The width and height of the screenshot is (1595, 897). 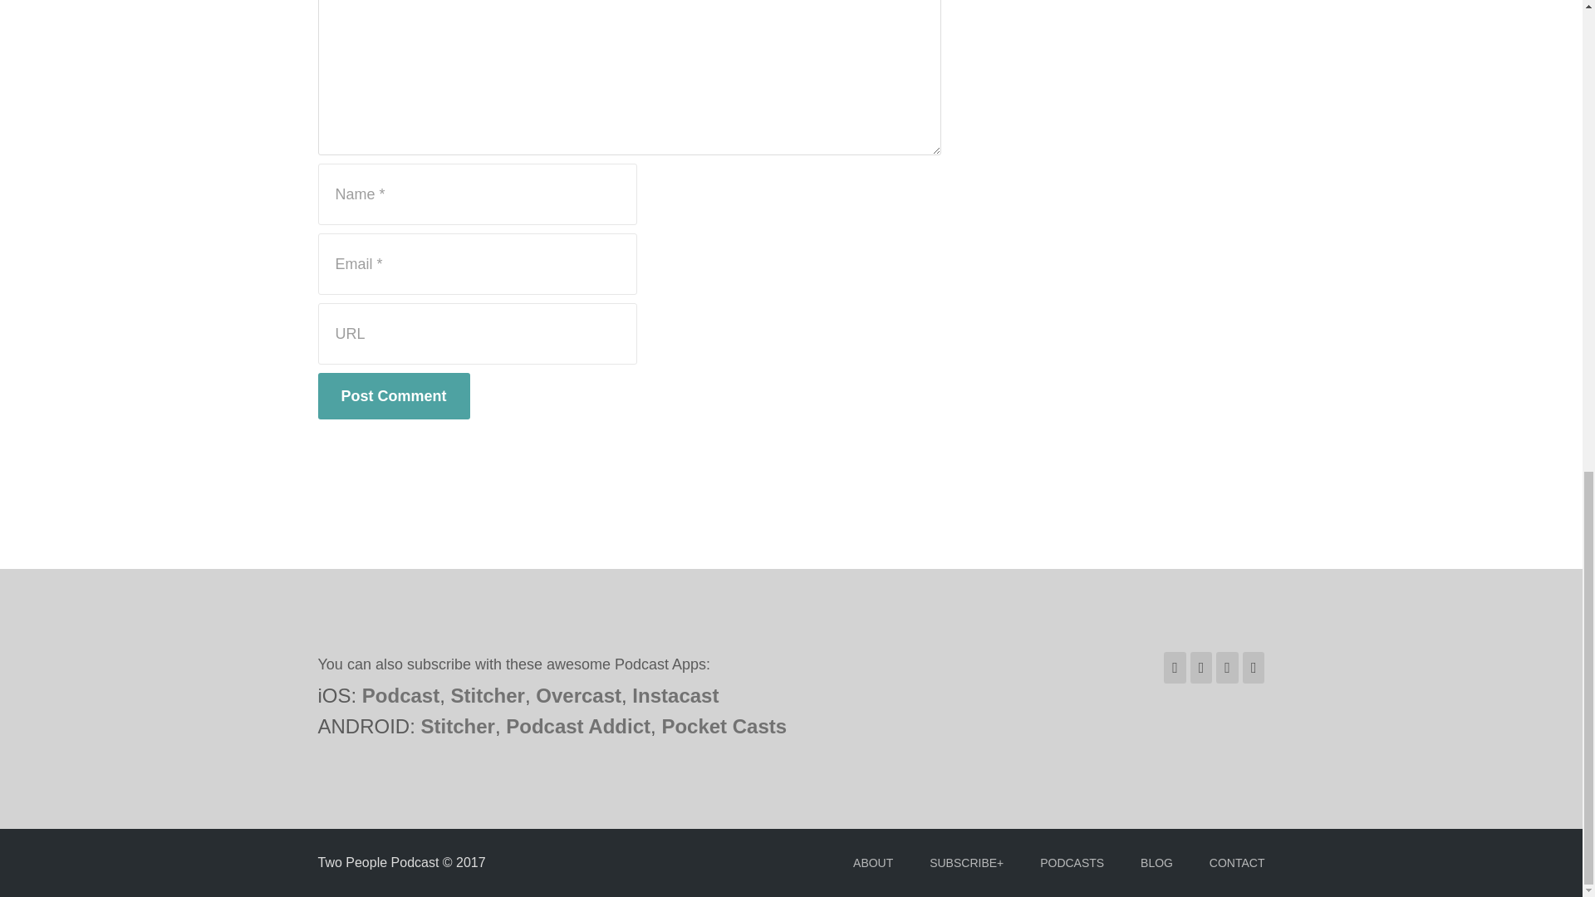 What do you see at coordinates (578, 696) in the screenshot?
I see `Overcast` at bounding box center [578, 696].